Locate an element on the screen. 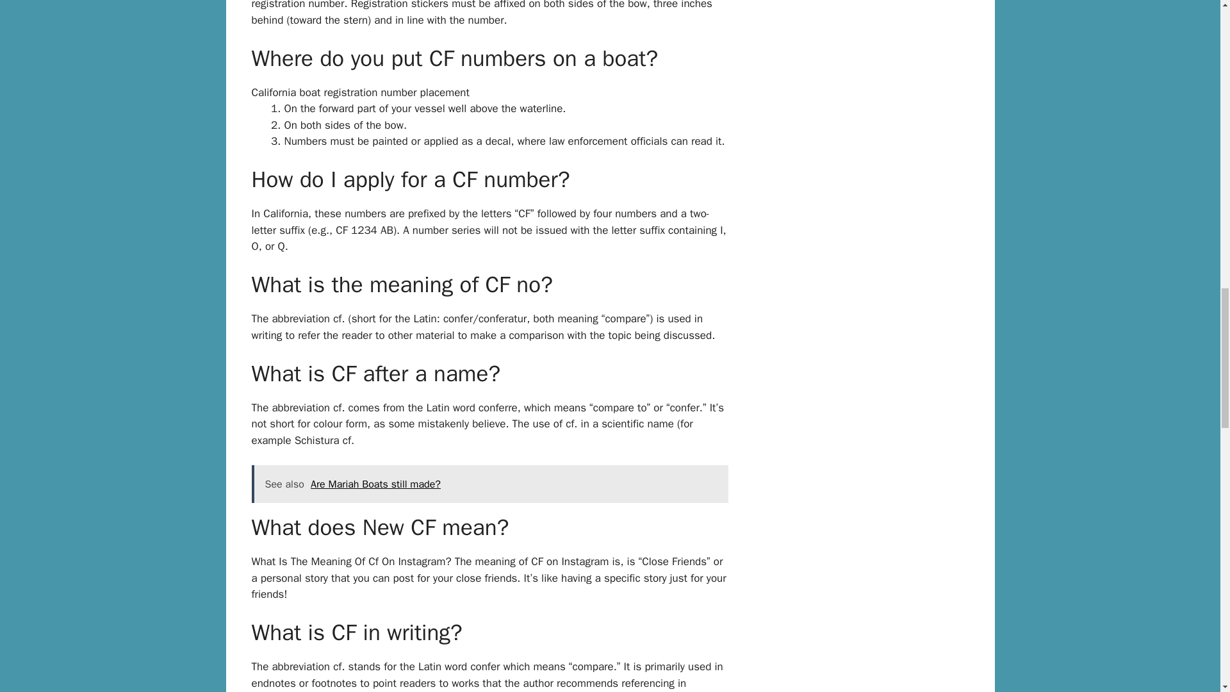 The height and width of the screenshot is (692, 1230). See also  Are Mariah Boats still made? is located at coordinates (489, 484).